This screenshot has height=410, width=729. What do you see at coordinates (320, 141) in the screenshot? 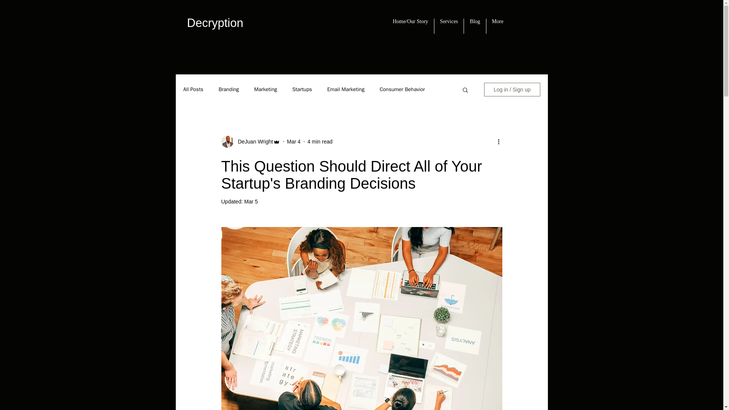
I see `4 min read` at bounding box center [320, 141].